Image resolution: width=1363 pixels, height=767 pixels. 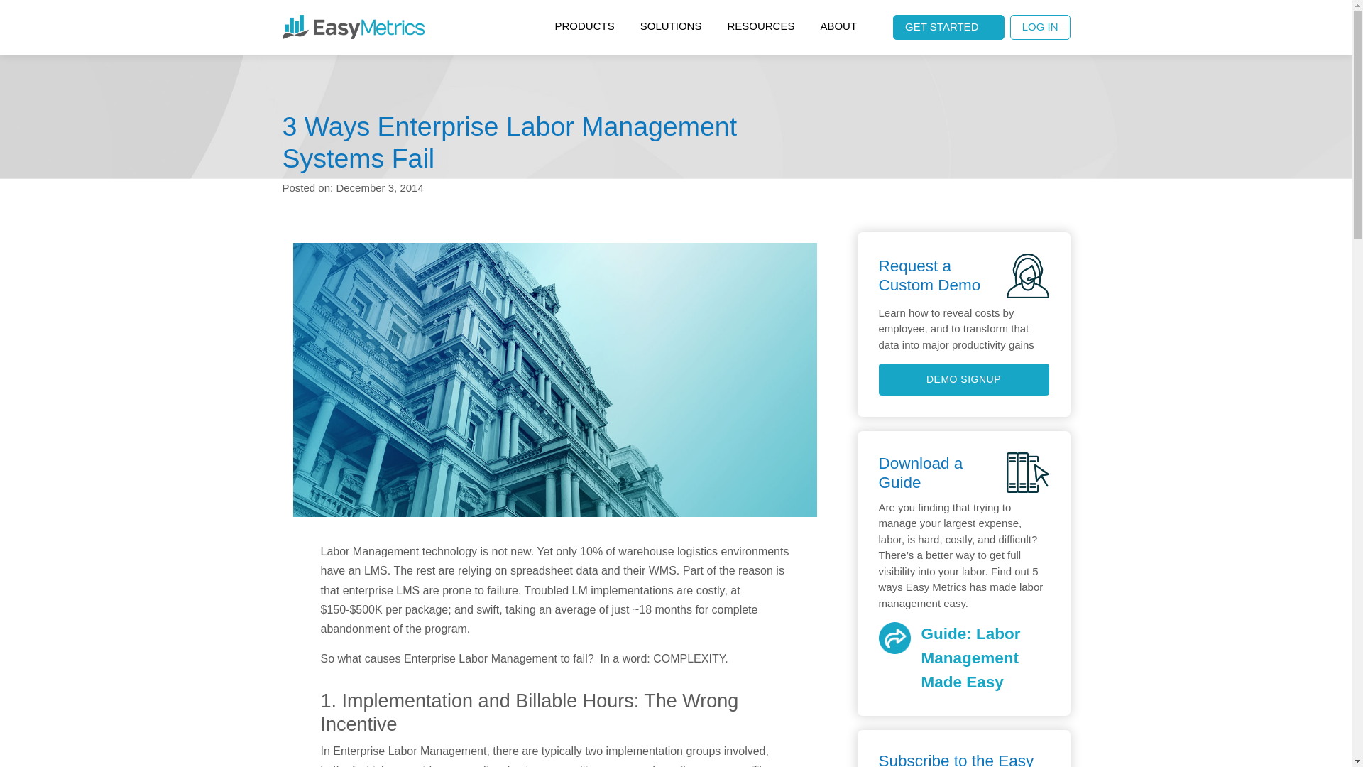 I want to click on GET STARTED, so click(x=948, y=27).